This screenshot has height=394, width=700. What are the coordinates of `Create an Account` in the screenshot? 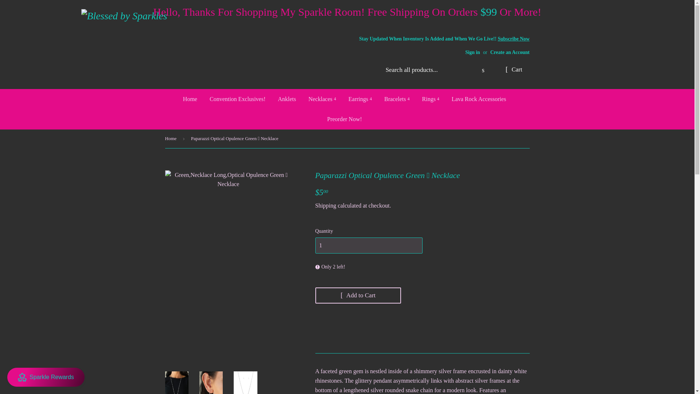 It's located at (510, 53).